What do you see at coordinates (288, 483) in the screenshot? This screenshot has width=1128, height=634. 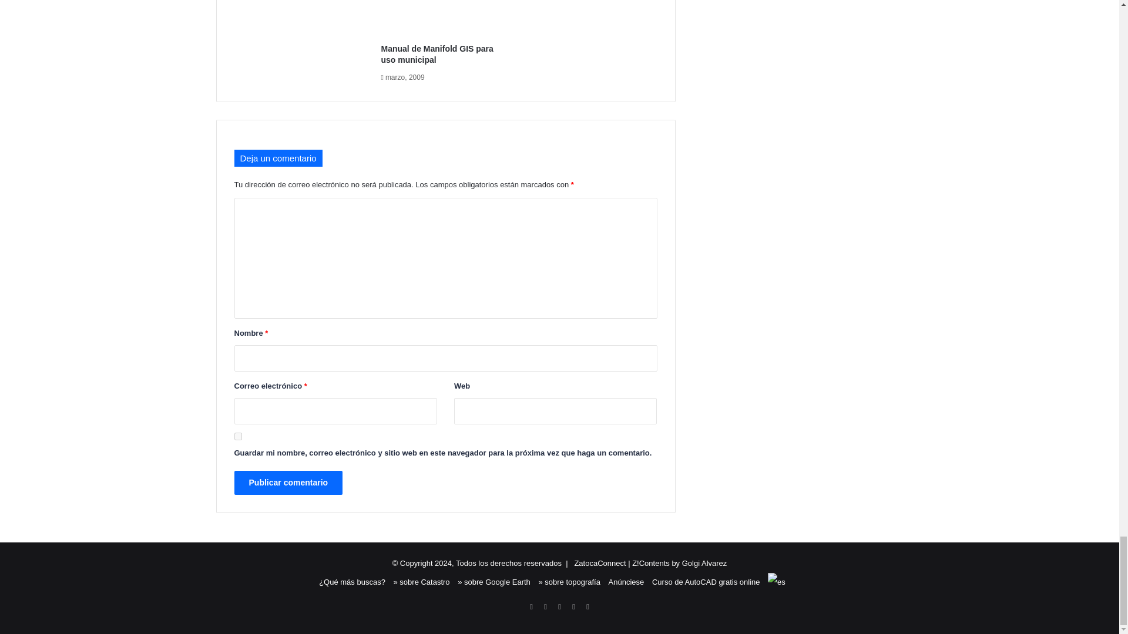 I see `Publicar comentario` at bounding box center [288, 483].